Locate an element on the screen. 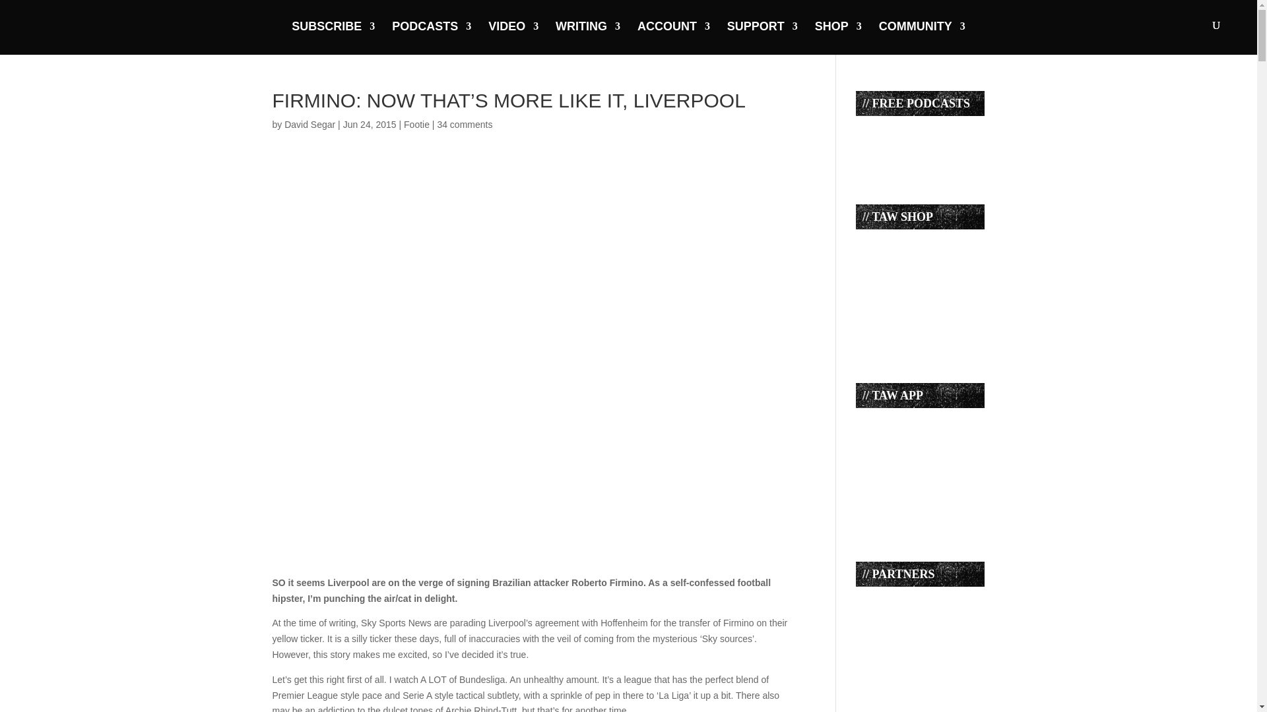 The image size is (1267, 712). SHOP is located at coordinates (838, 37).